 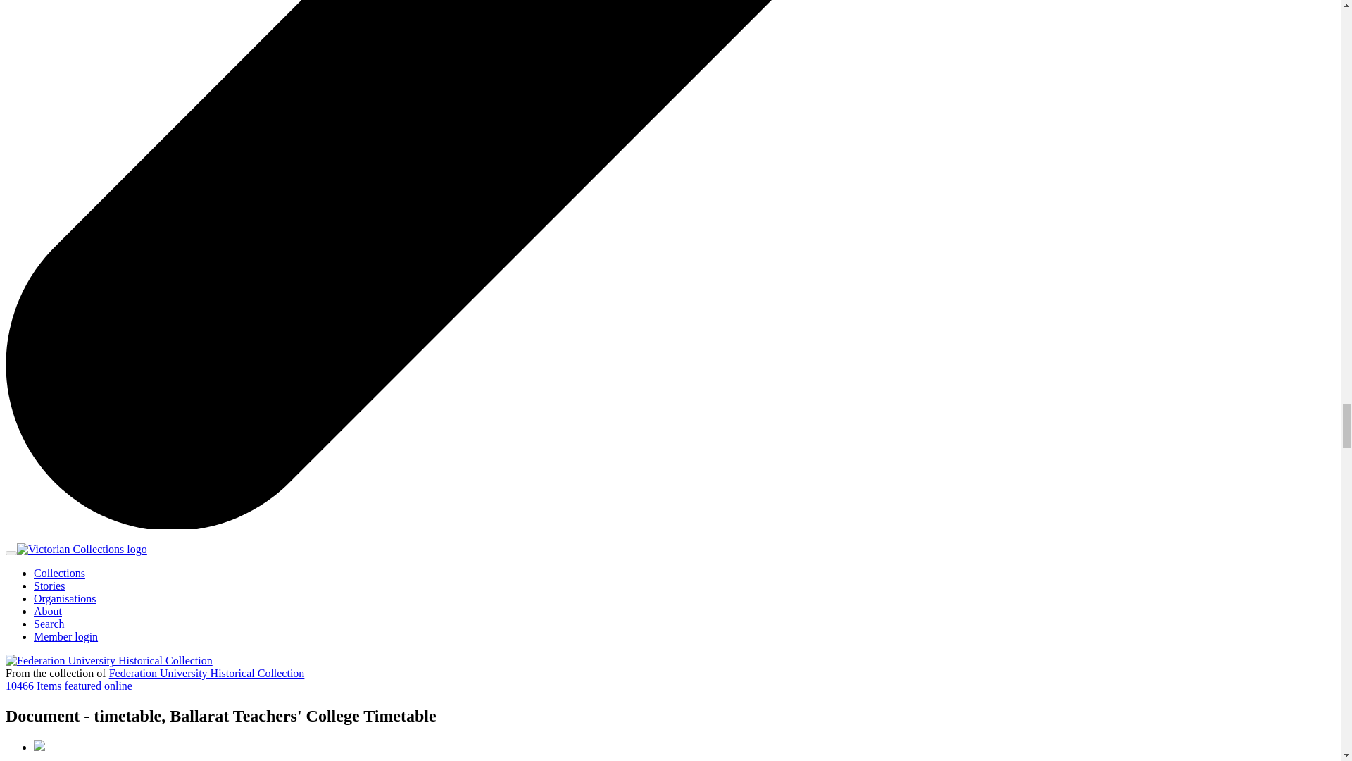 What do you see at coordinates (49, 586) in the screenshot?
I see `Stories` at bounding box center [49, 586].